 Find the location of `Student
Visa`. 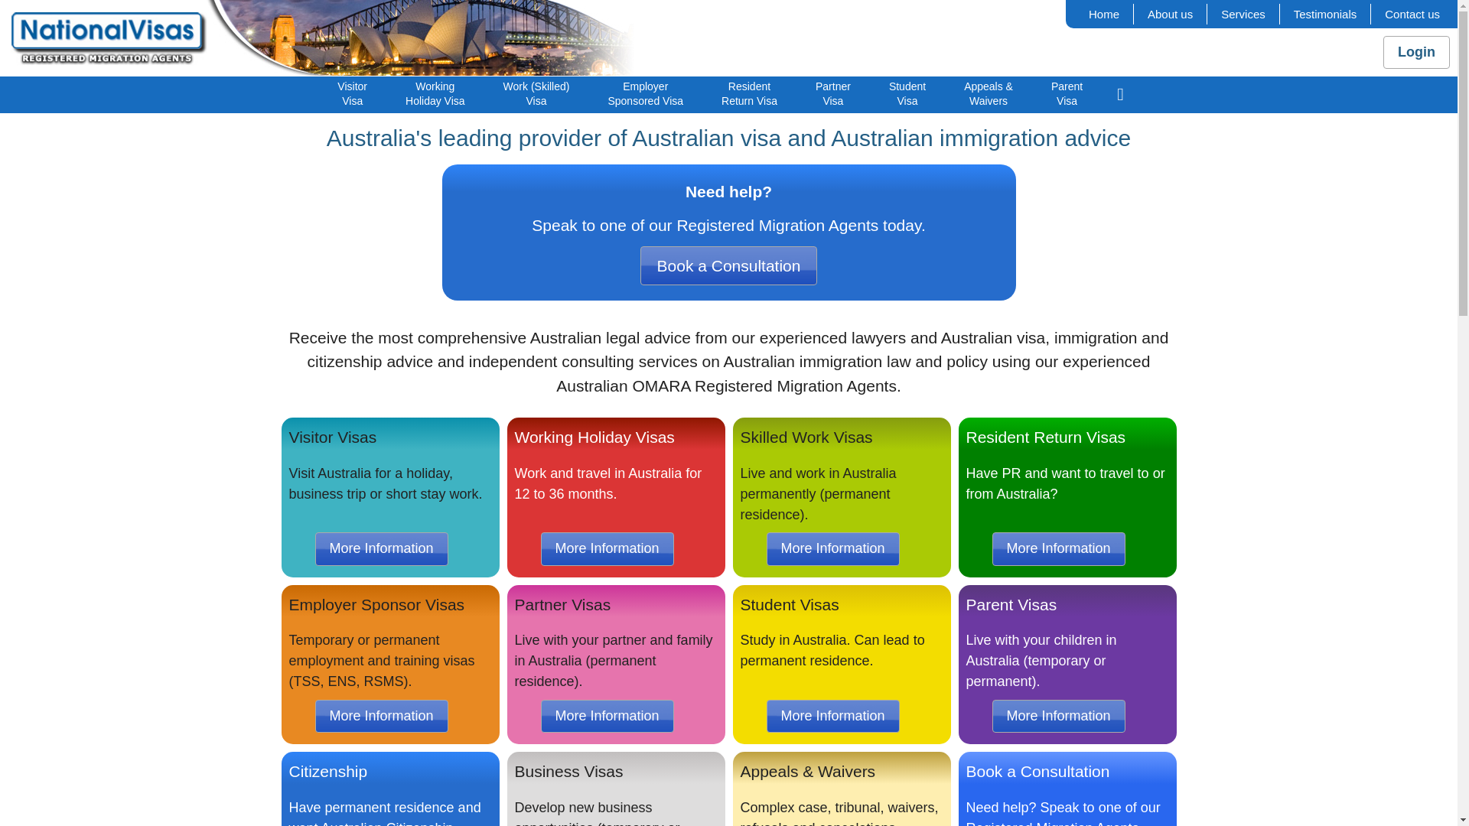

Student
Visa is located at coordinates (907, 94).